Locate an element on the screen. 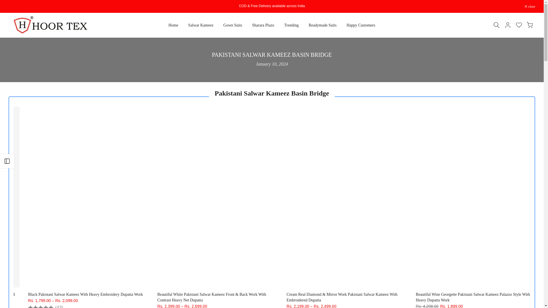 The height and width of the screenshot is (308, 548). Trending is located at coordinates (291, 25).